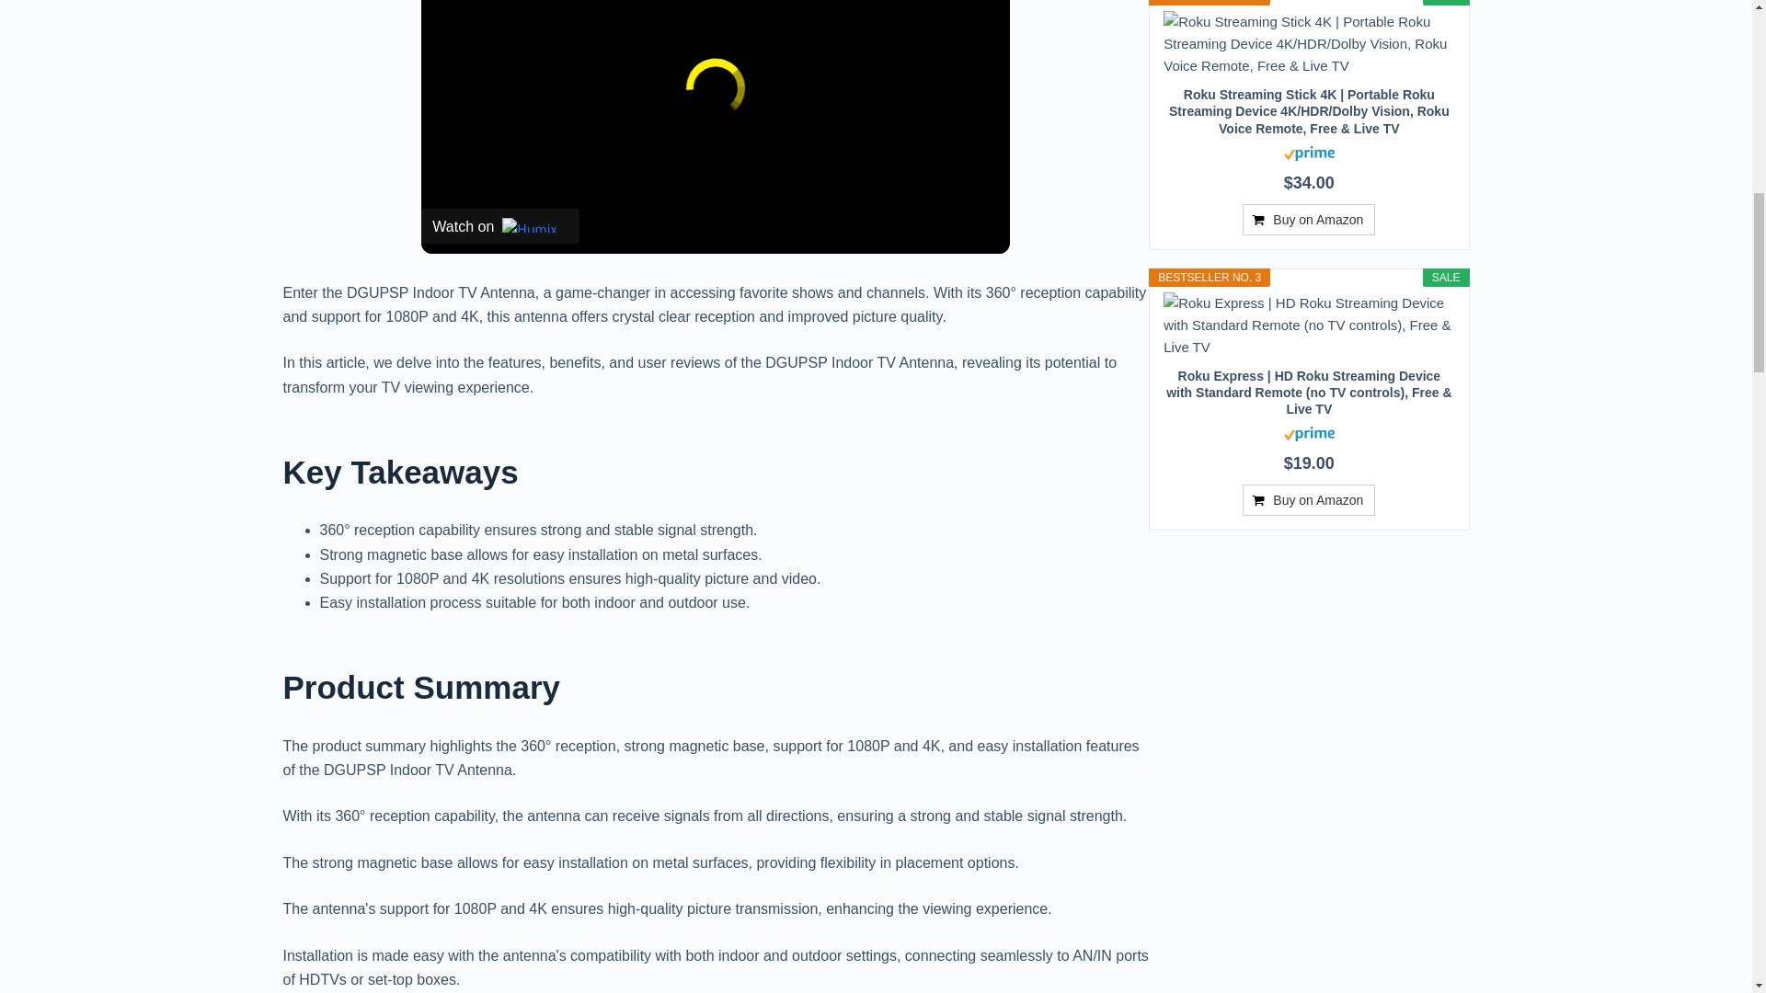 Image resolution: width=1766 pixels, height=993 pixels. What do you see at coordinates (1309, 151) in the screenshot?
I see `Amazon Prime` at bounding box center [1309, 151].